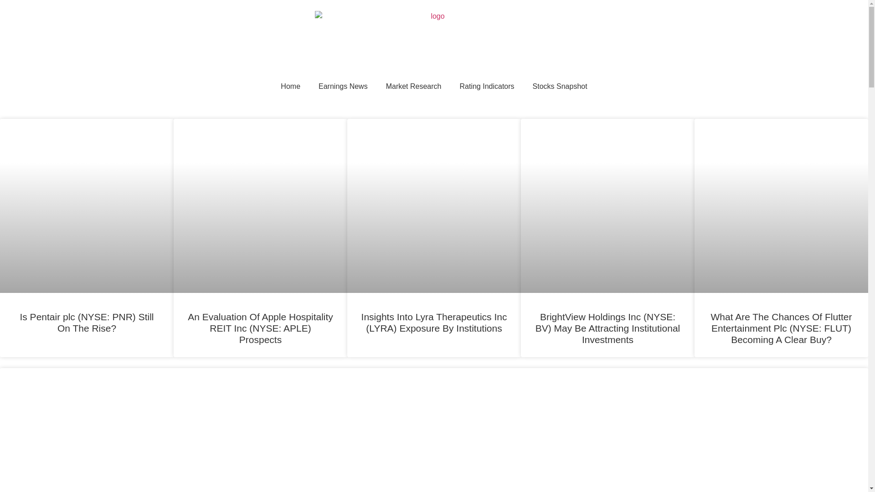 The height and width of the screenshot is (492, 875). What do you see at coordinates (343, 87) in the screenshot?
I see `Earnings News` at bounding box center [343, 87].